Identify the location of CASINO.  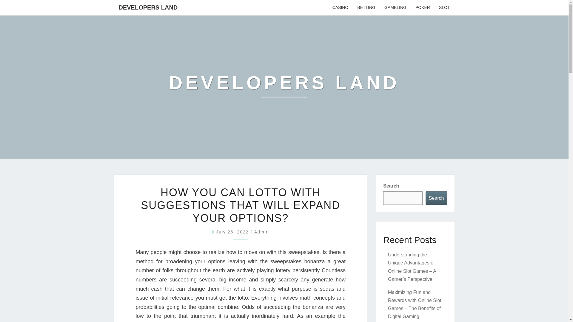
(340, 8).